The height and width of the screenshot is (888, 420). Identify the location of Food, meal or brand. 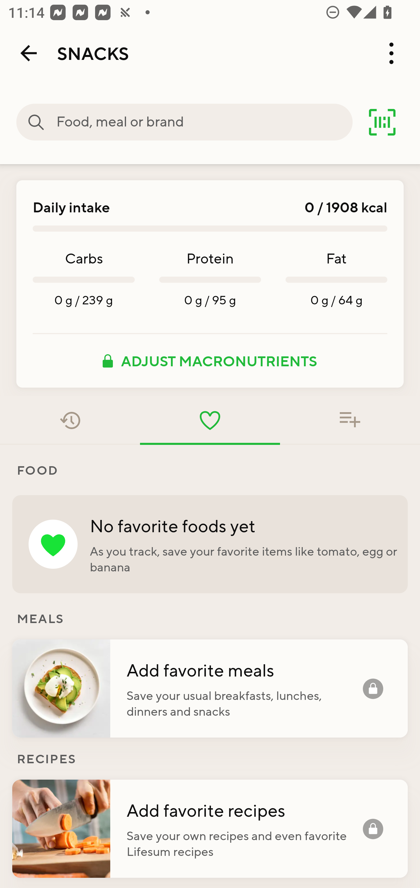
(36, 122).